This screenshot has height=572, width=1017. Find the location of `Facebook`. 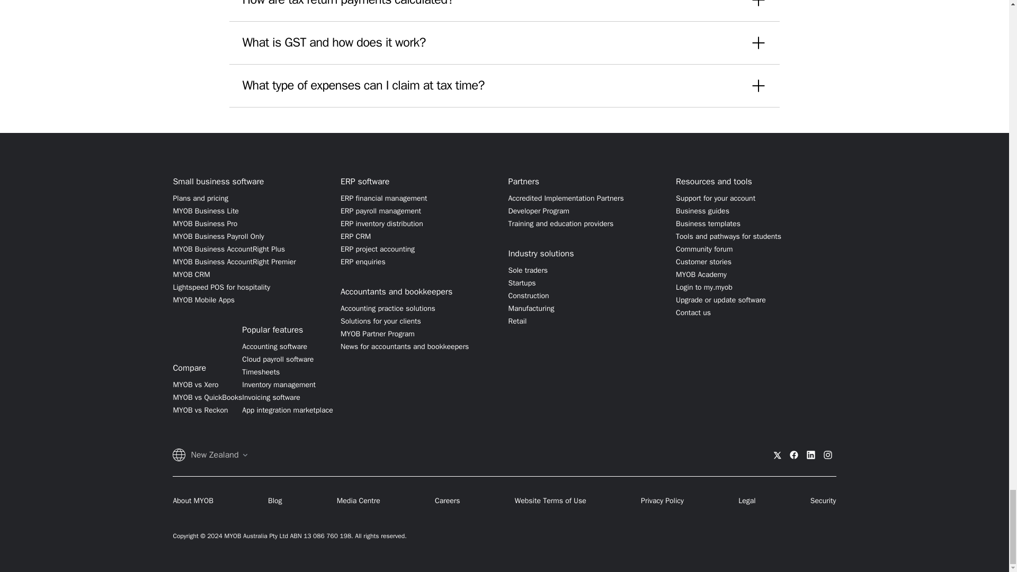

Facebook is located at coordinates (794, 455).